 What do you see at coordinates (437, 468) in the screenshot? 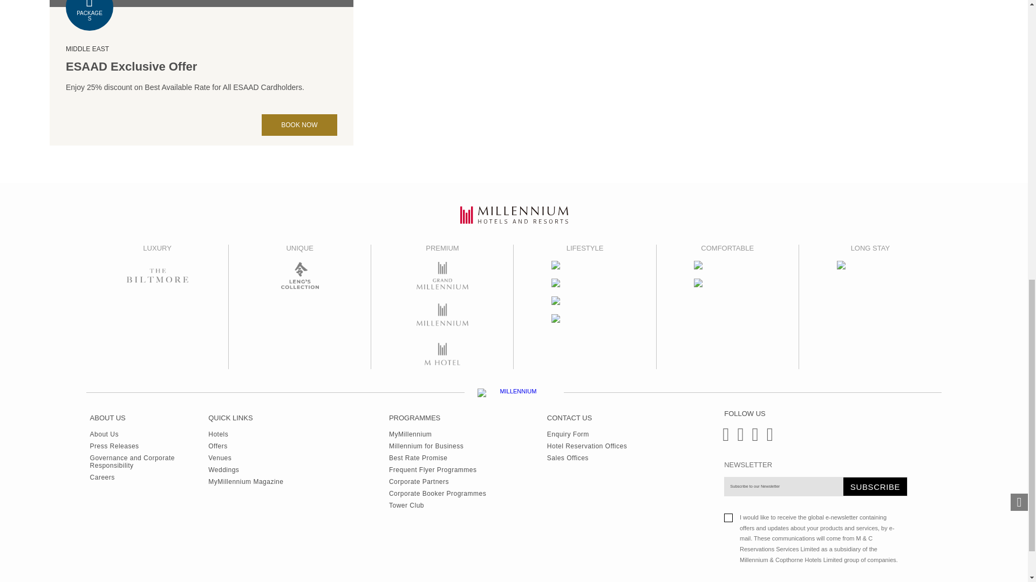
I see `Frequent Flyer Programmes` at bounding box center [437, 468].